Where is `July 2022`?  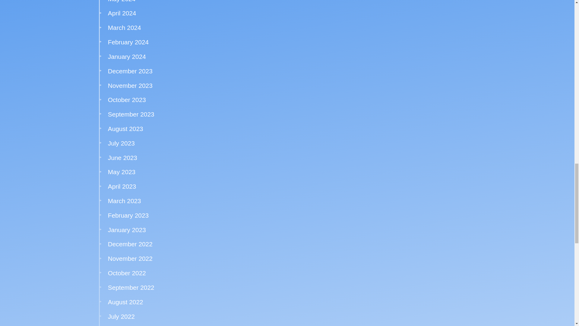 July 2022 is located at coordinates (121, 316).